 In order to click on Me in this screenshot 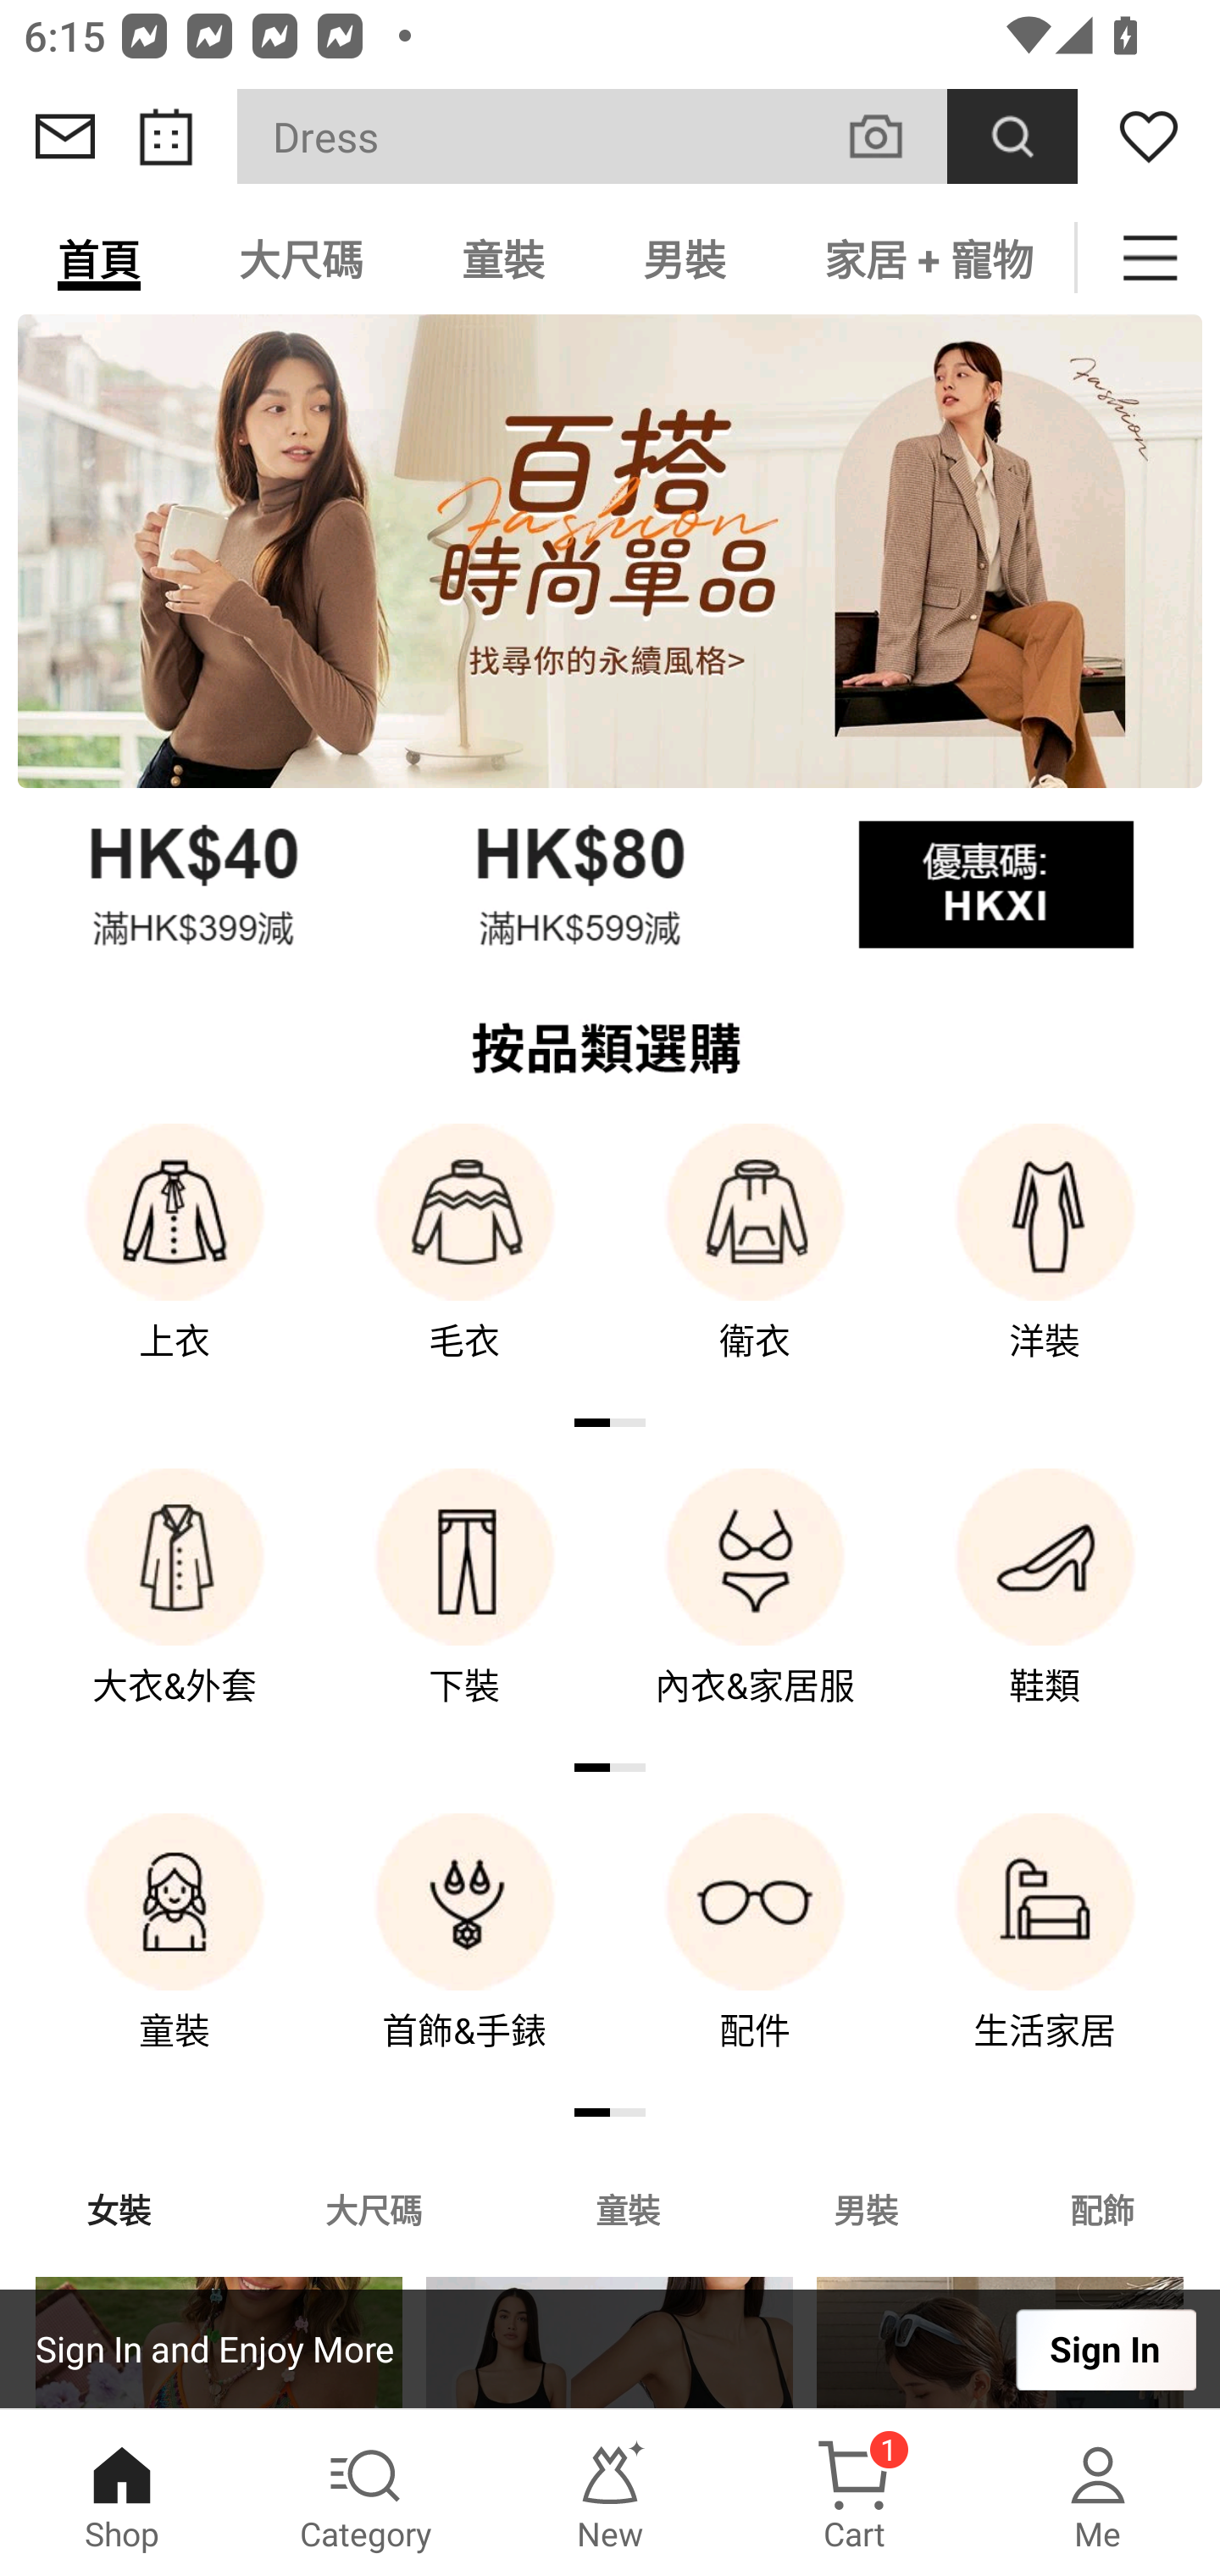, I will do `click(1098, 2493)`.